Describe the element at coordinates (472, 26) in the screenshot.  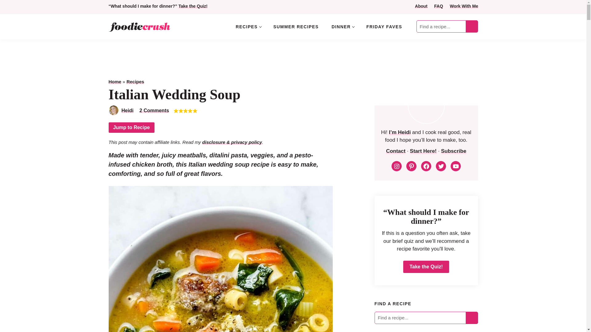
I see `Submit search` at that location.